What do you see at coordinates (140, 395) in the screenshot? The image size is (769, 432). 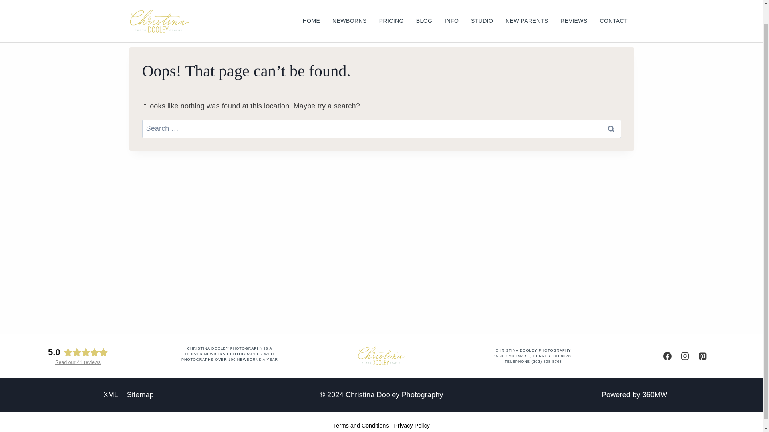 I see `Sitemap` at bounding box center [140, 395].